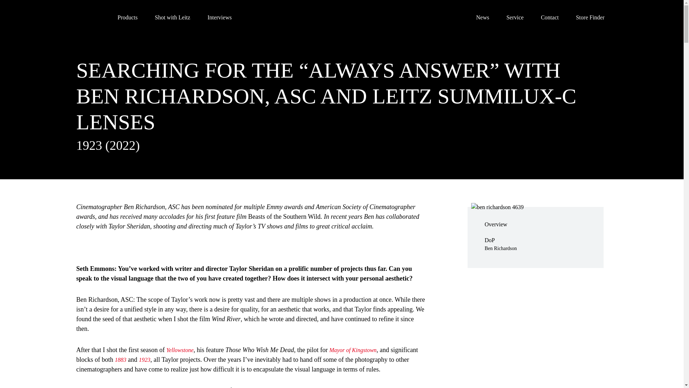 This screenshot has height=388, width=689. Describe the element at coordinates (179, 350) in the screenshot. I see `Yellowstone` at that location.